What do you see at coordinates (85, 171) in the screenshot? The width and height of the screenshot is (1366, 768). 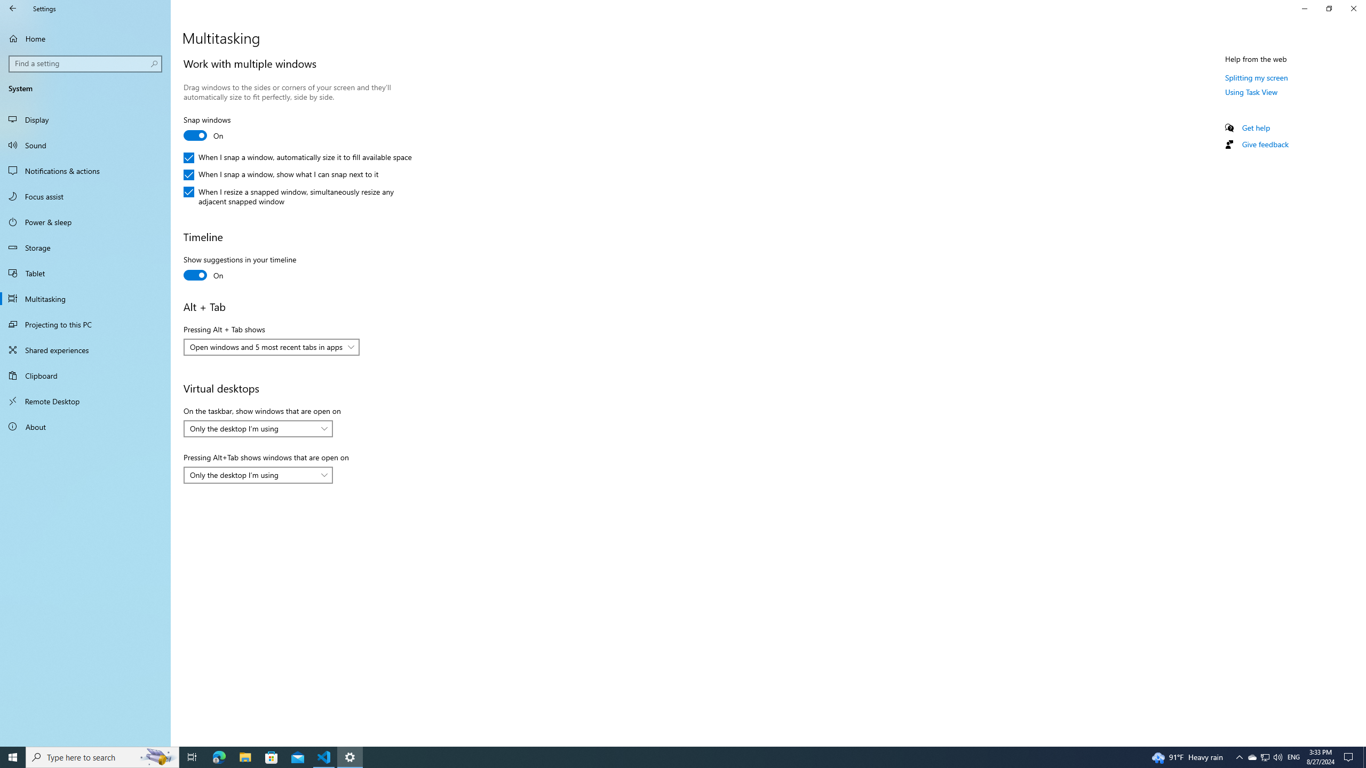 I see `Clipboard` at bounding box center [85, 171].